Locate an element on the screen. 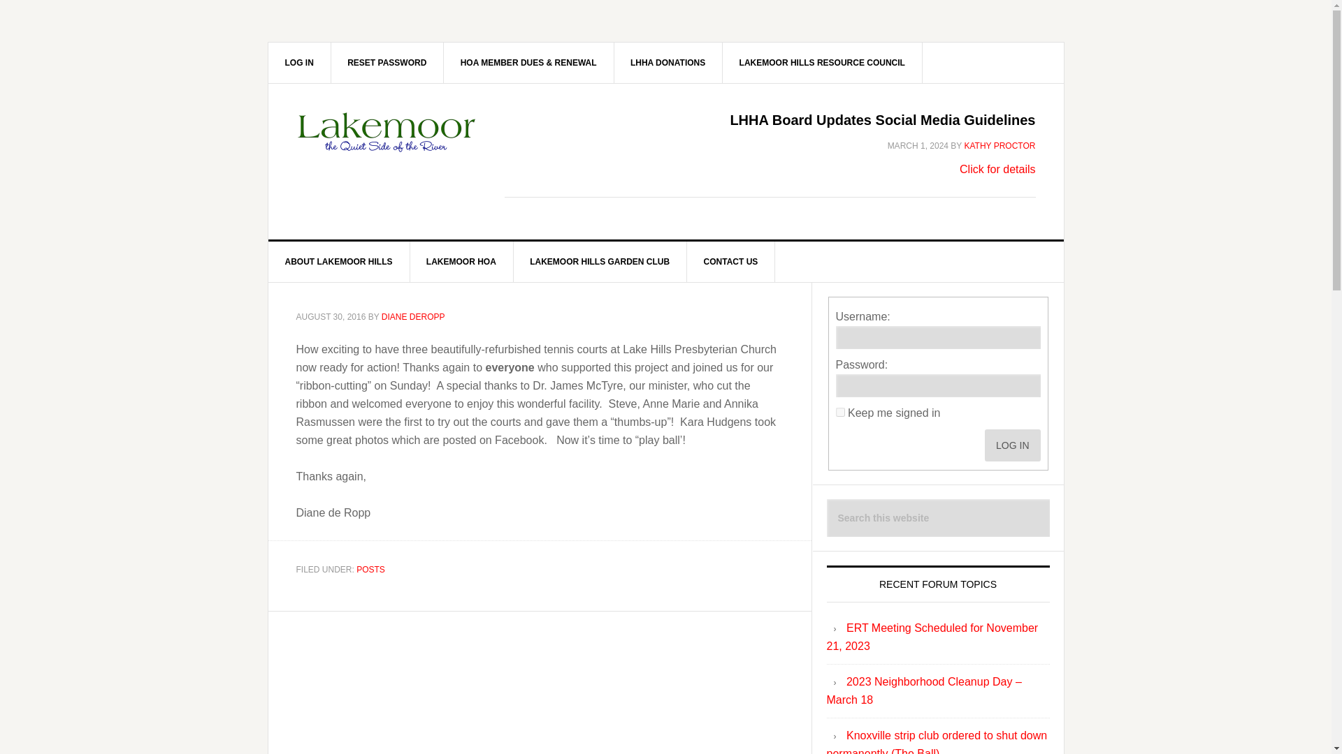  LHHA Board Updates Social Media Guidelines is located at coordinates (882, 119).